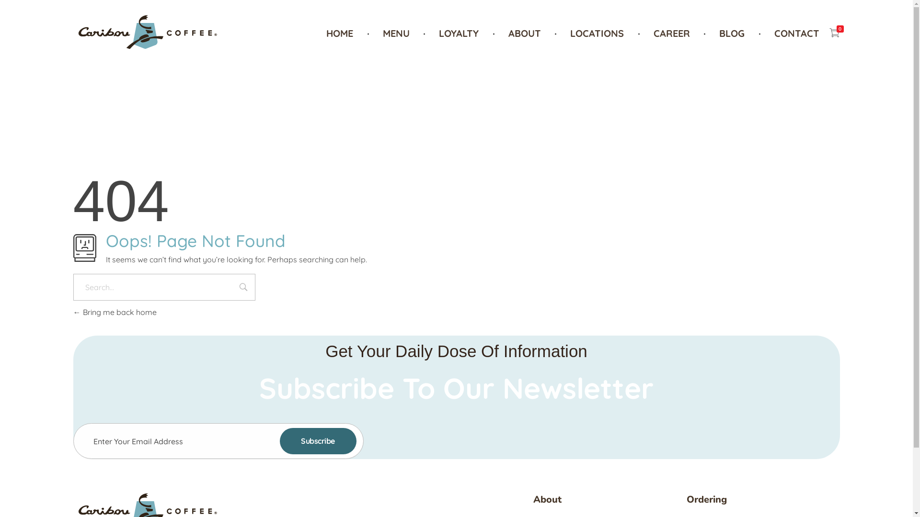  I want to click on LOCATIONS, so click(599, 34).